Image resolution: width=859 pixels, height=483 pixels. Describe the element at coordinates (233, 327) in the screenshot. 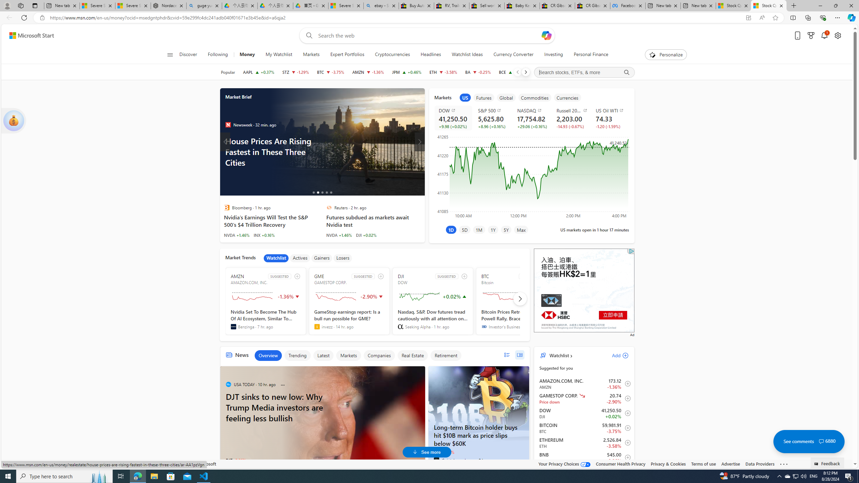

I see `Benzinga` at that location.